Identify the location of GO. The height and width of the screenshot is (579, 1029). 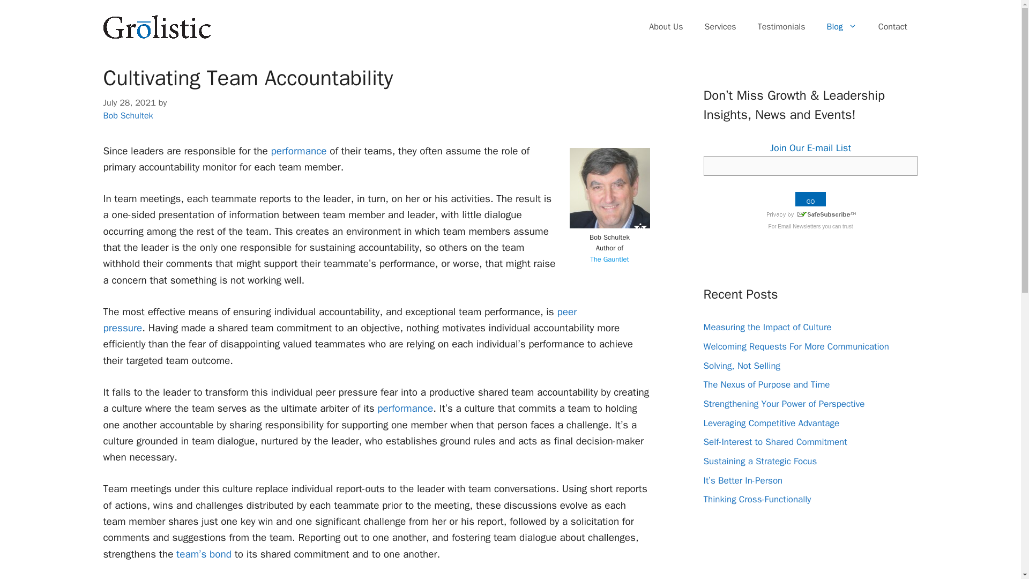
(810, 198).